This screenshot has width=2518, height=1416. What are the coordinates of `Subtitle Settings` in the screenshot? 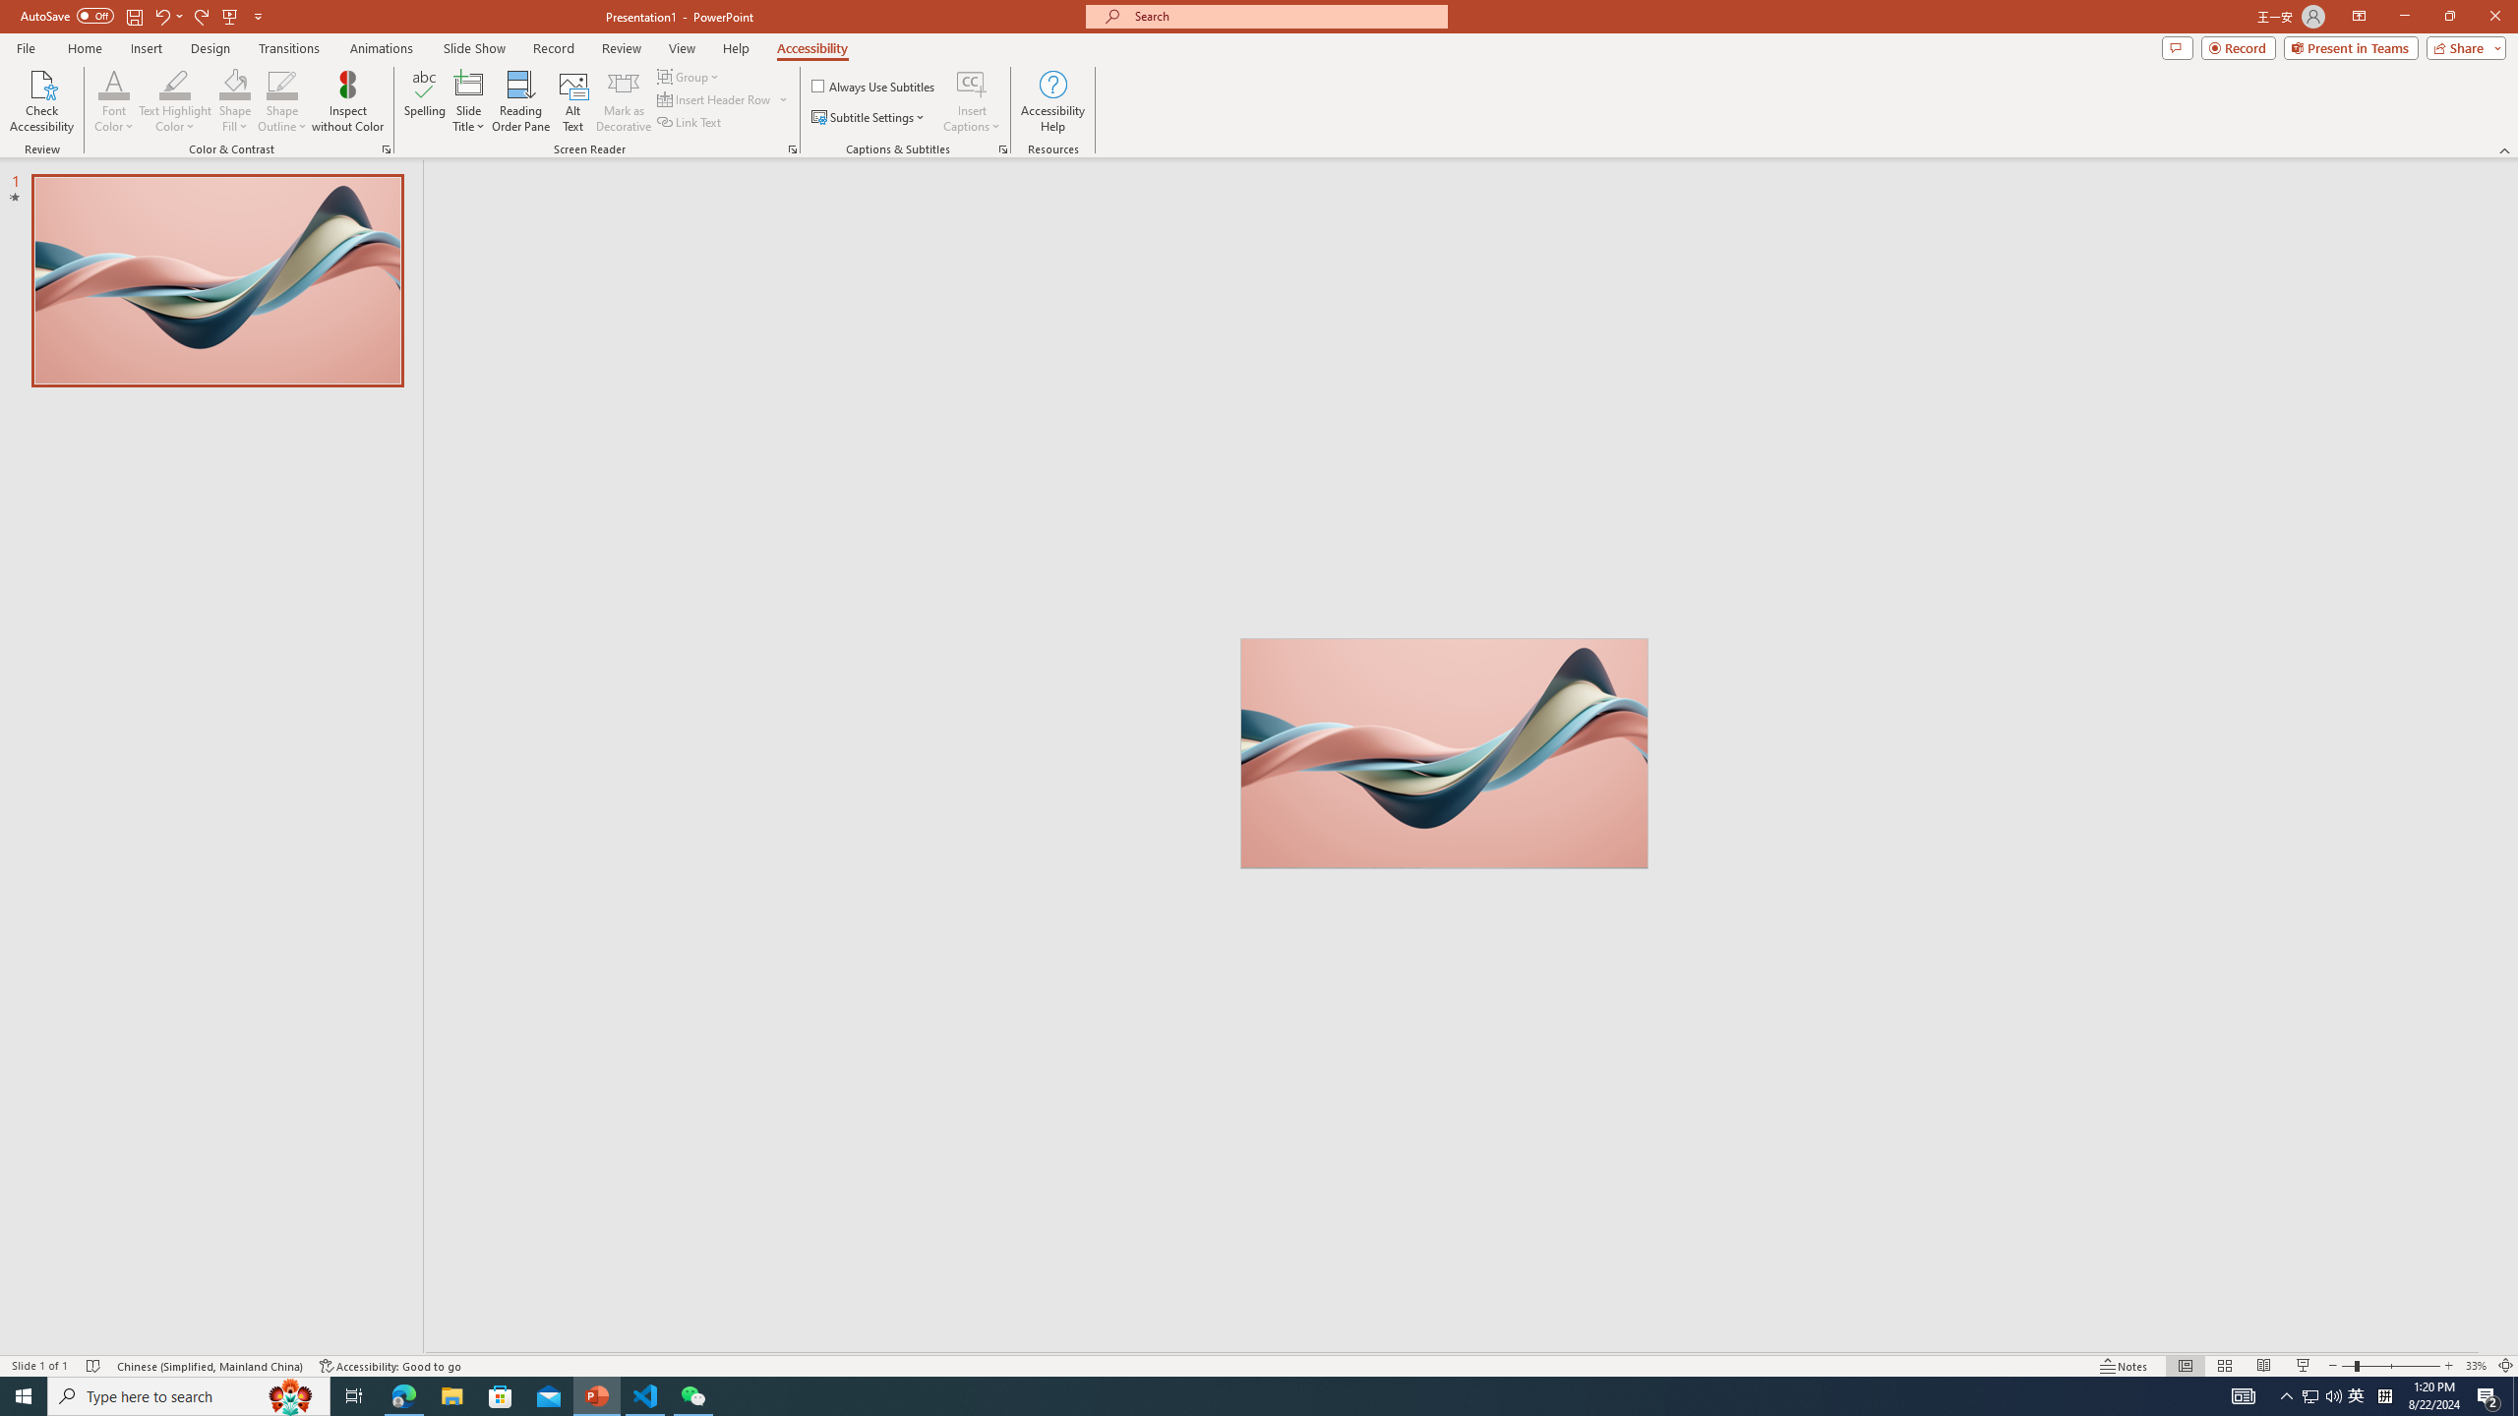 It's located at (869, 118).